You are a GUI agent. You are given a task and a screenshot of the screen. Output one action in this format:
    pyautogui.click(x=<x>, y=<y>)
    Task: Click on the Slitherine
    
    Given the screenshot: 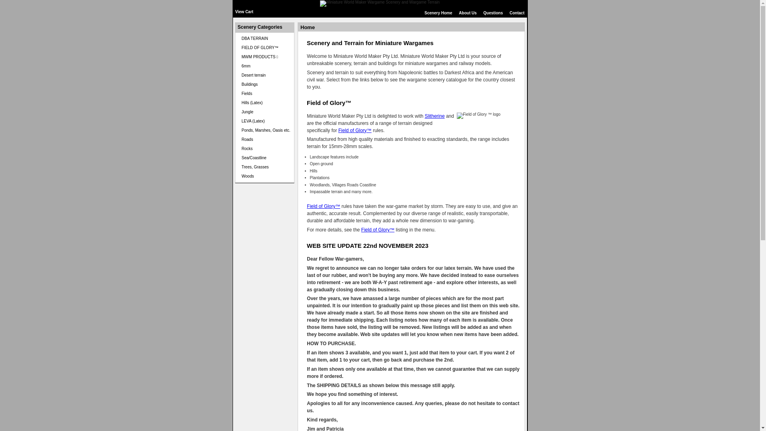 What is the action you would take?
    pyautogui.click(x=435, y=116)
    